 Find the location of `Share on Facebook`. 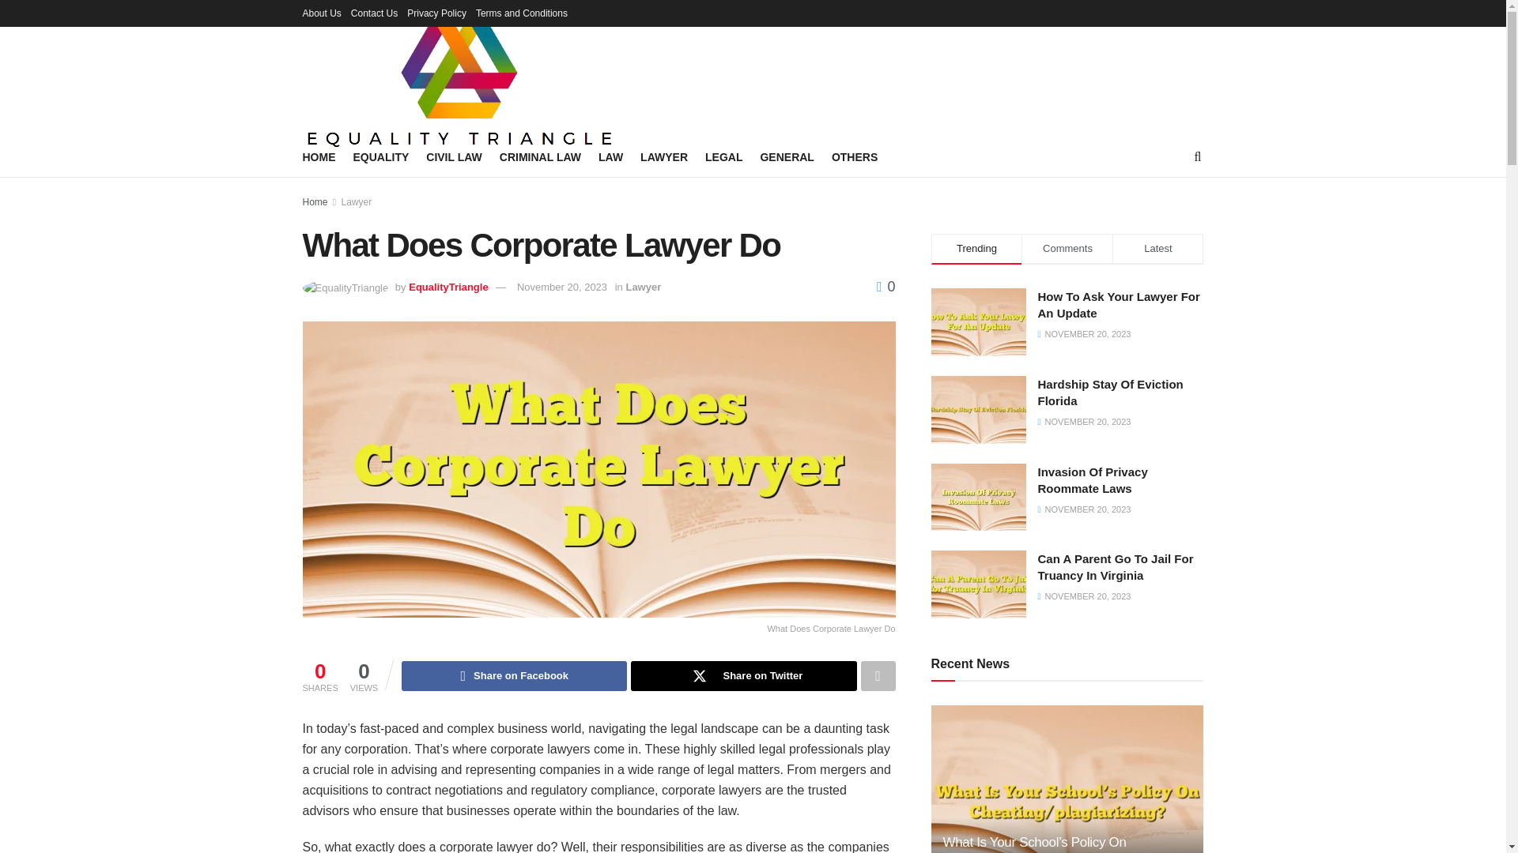

Share on Facebook is located at coordinates (514, 676).